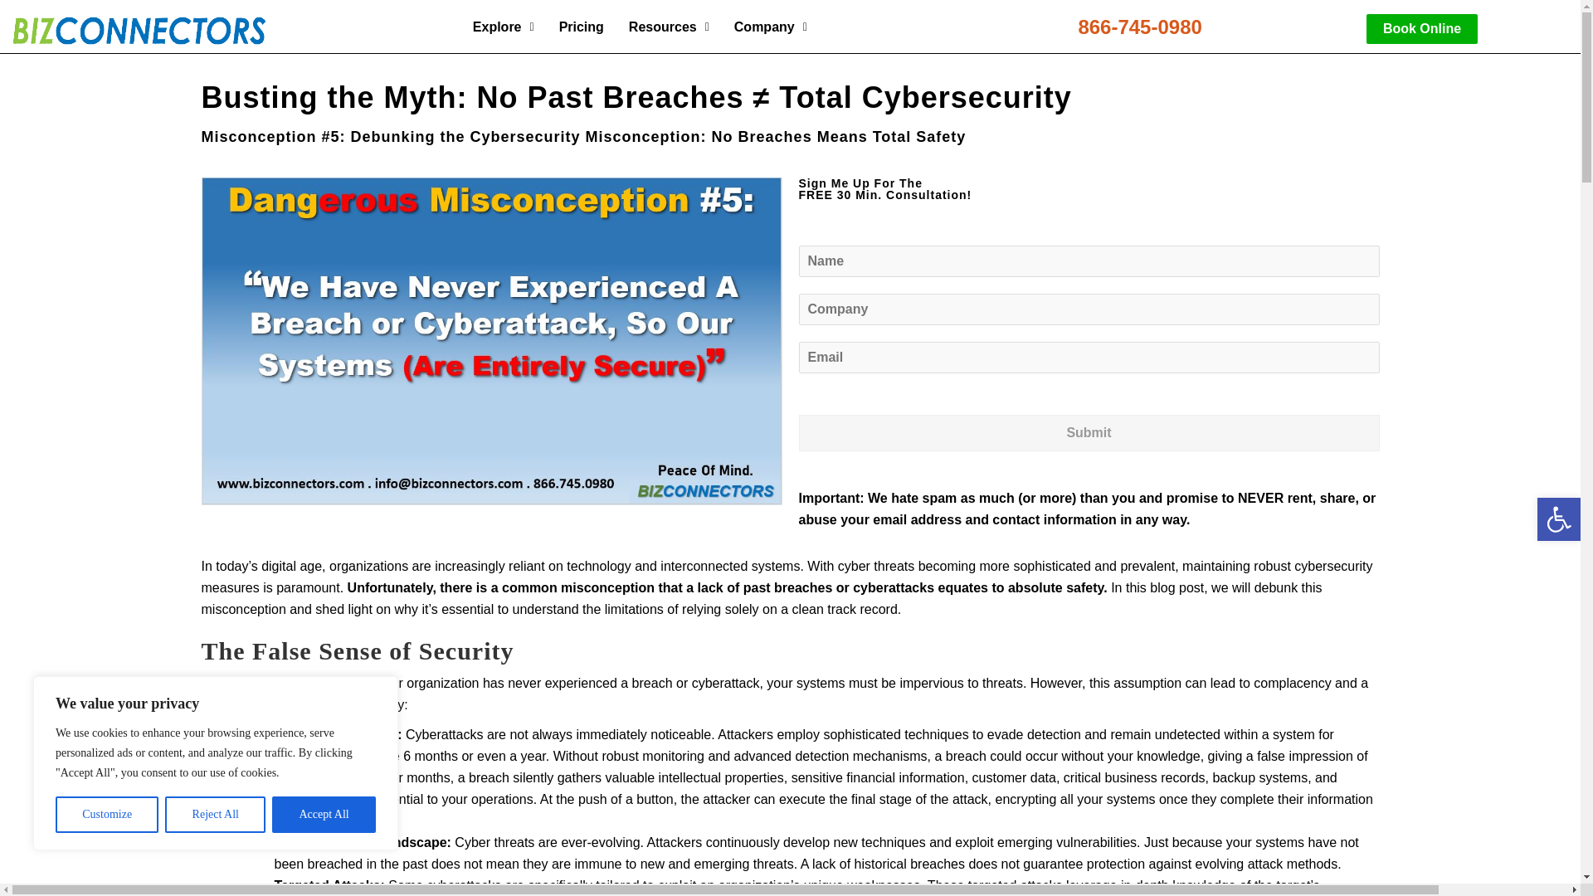 The width and height of the screenshot is (1593, 896). Describe the element at coordinates (216, 815) in the screenshot. I see `Reject All` at that location.